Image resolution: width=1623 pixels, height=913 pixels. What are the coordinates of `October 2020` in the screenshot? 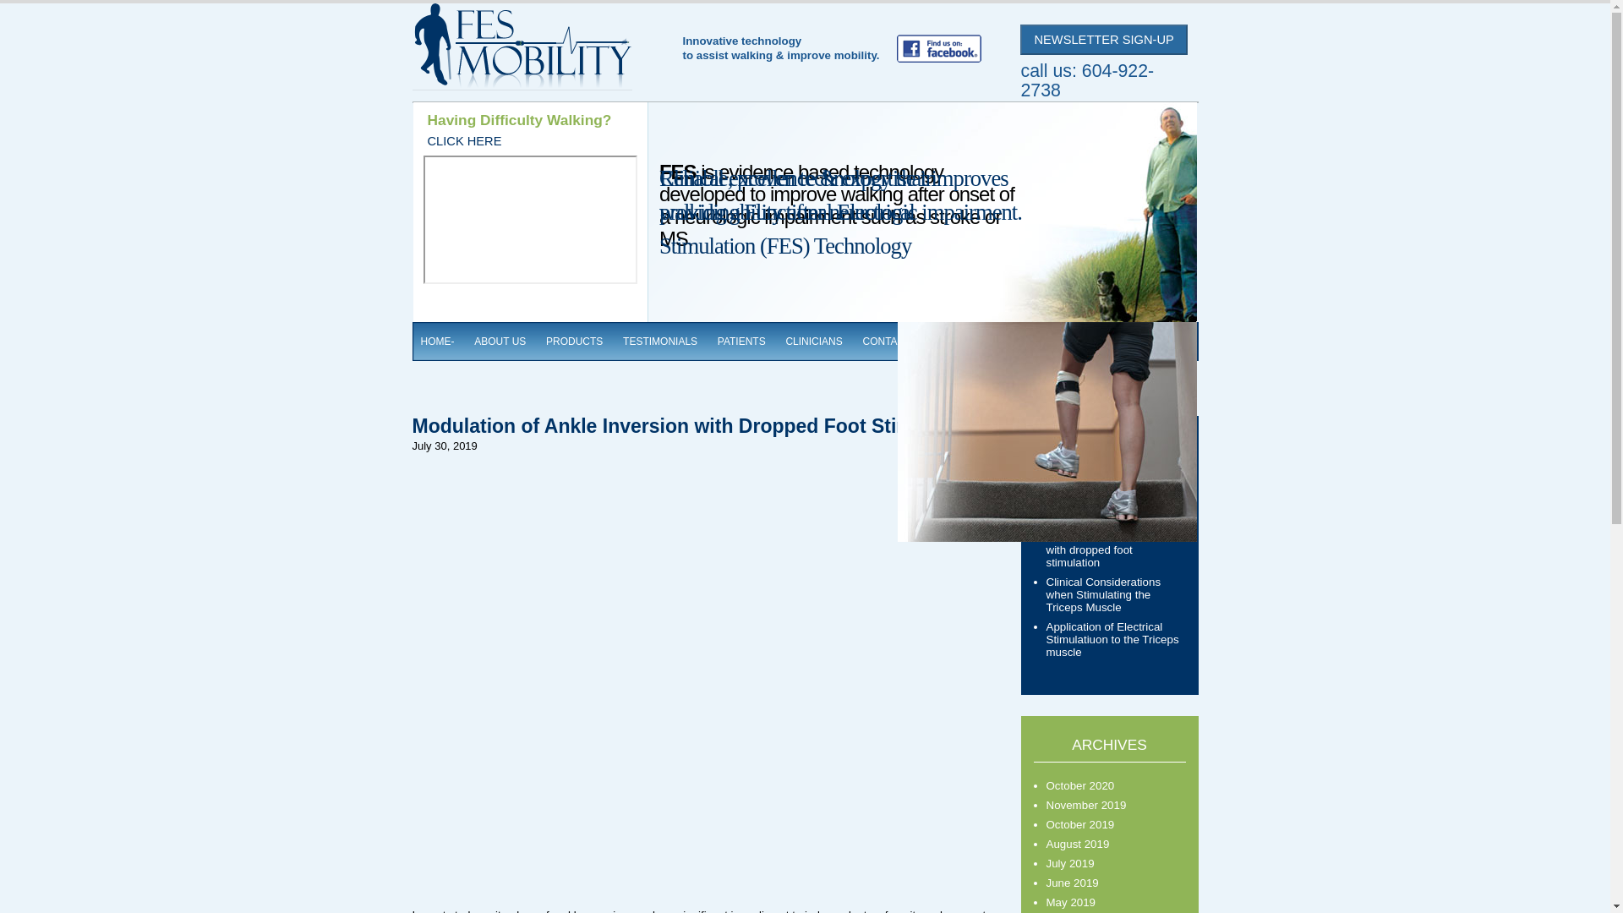 It's located at (1080, 786).